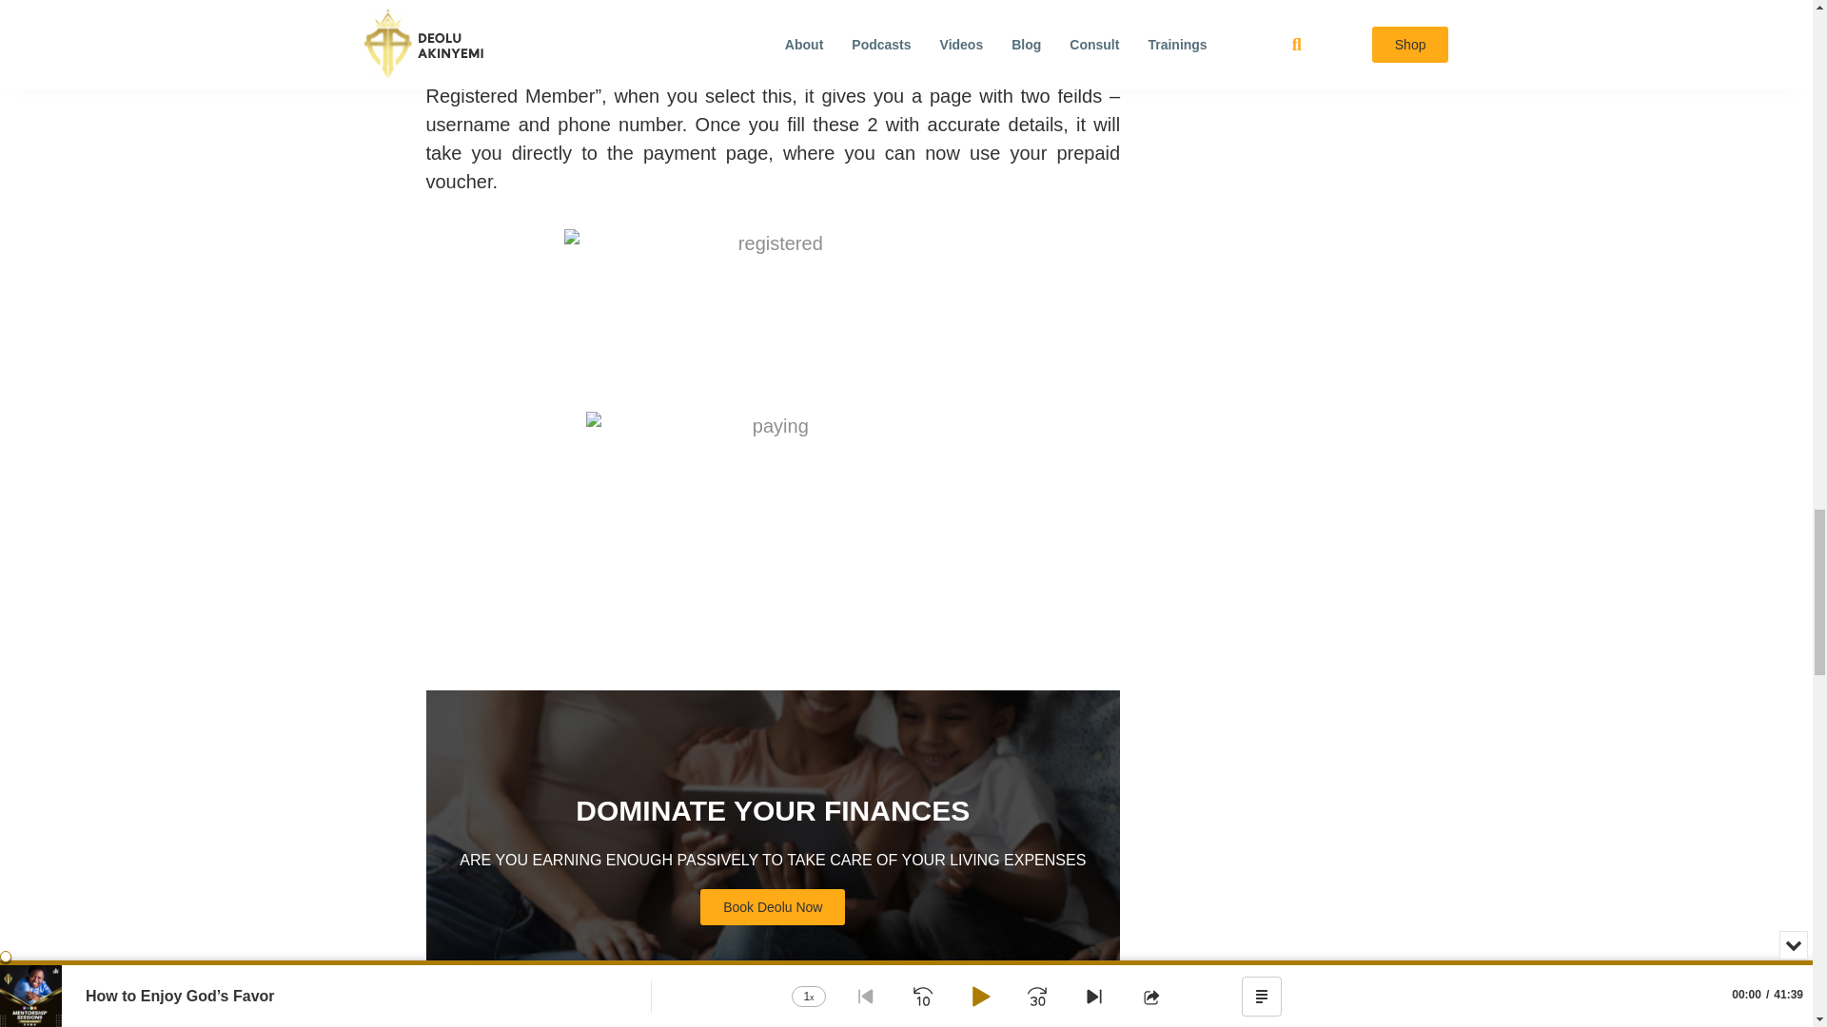 This screenshot has height=1027, width=1827. Describe the element at coordinates (773, 525) in the screenshot. I see `paying` at that location.